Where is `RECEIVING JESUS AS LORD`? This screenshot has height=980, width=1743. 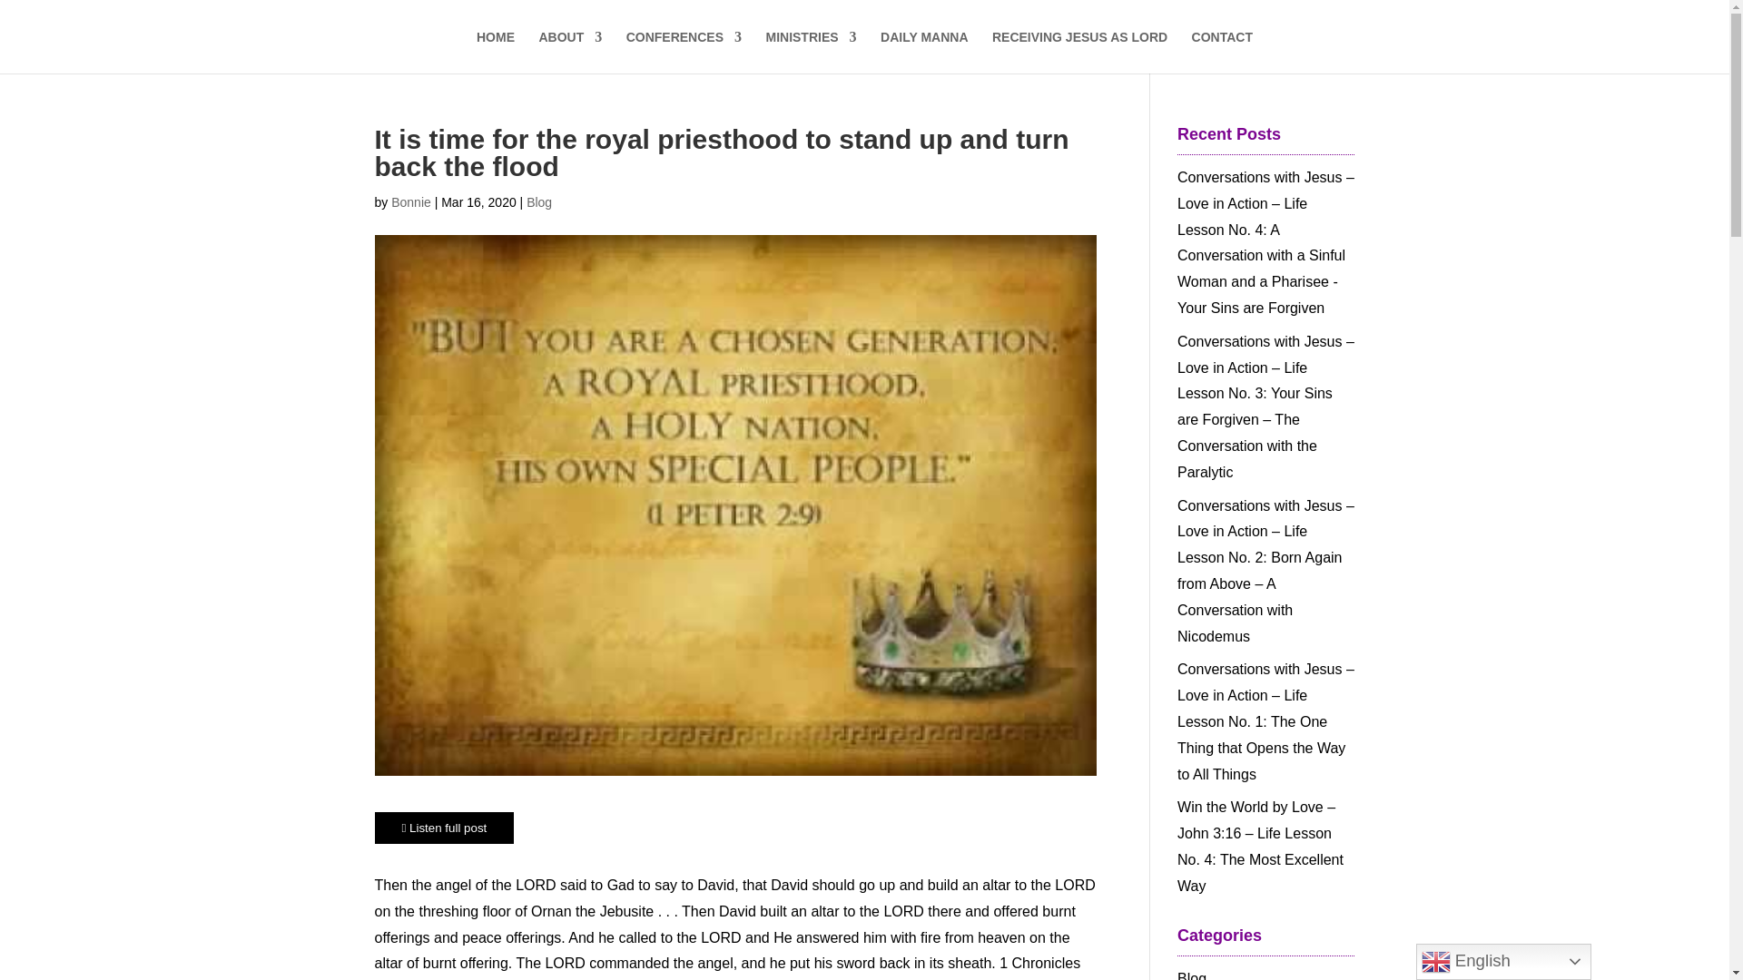 RECEIVING JESUS AS LORD is located at coordinates (1079, 52).